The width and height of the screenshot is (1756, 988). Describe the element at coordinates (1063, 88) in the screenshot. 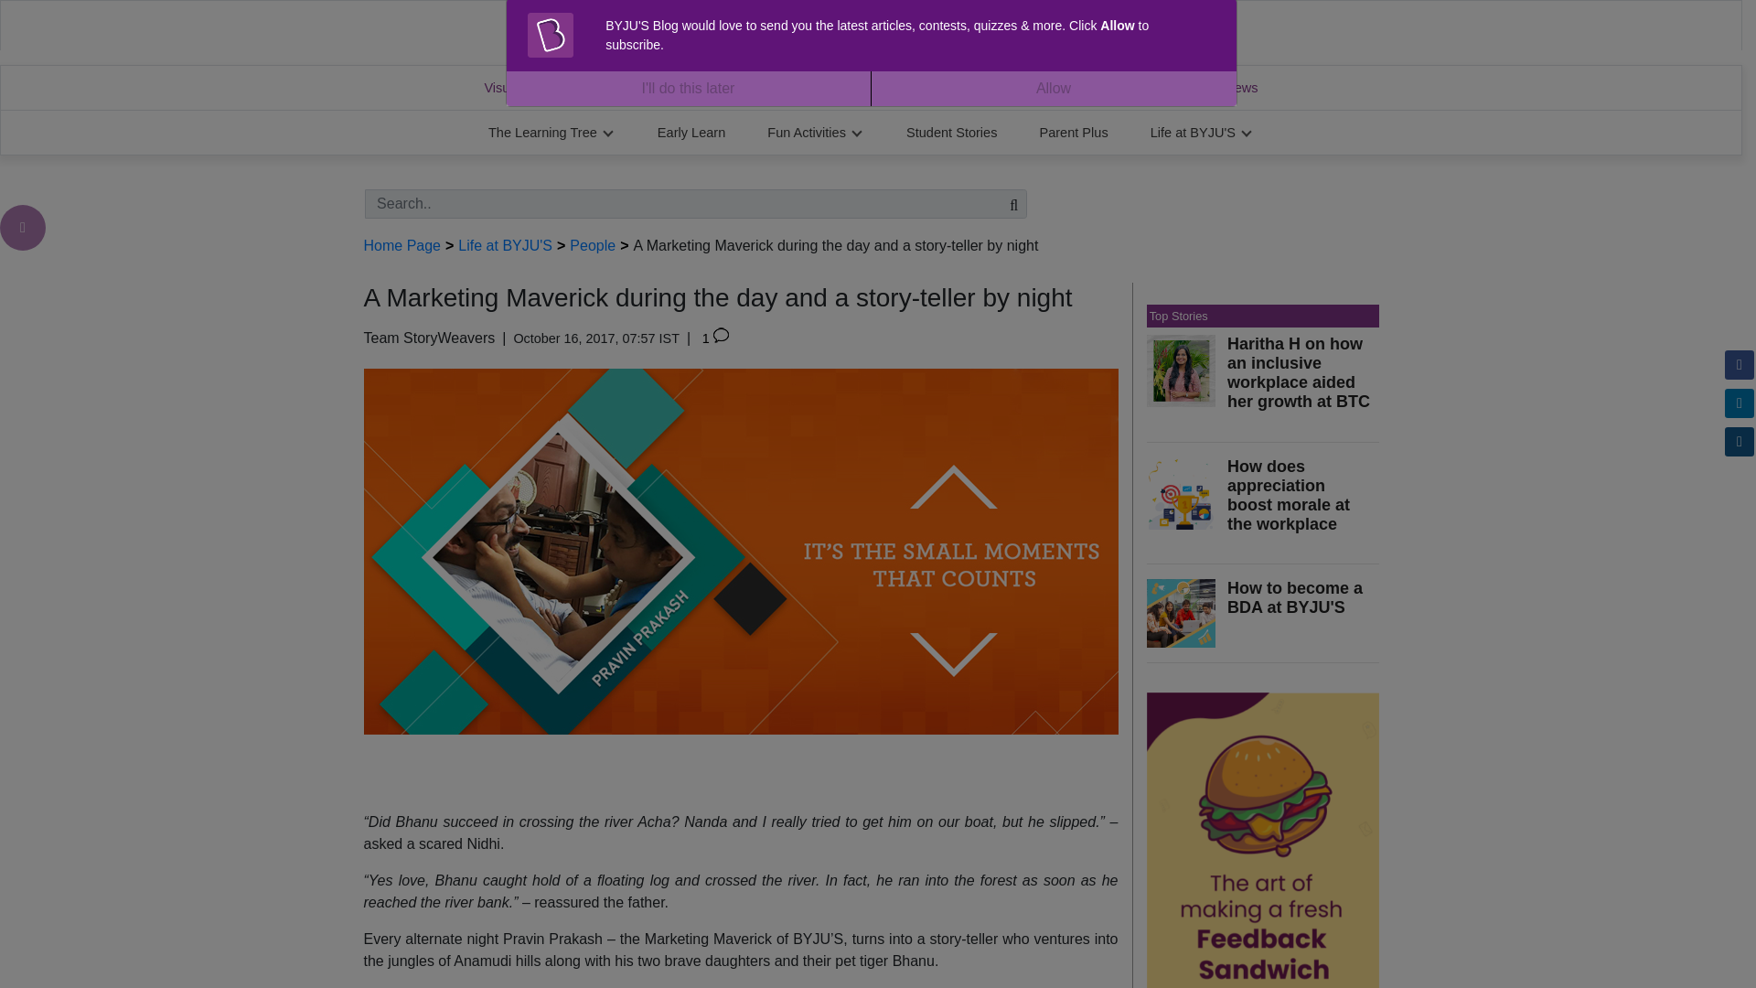

I see `Social Initiatives` at that location.